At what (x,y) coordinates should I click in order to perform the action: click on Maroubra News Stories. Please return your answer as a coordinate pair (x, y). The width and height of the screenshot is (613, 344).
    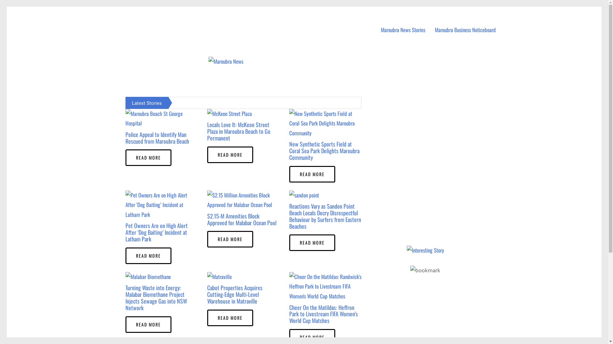
    Looking at the image, I should click on (403, 30).